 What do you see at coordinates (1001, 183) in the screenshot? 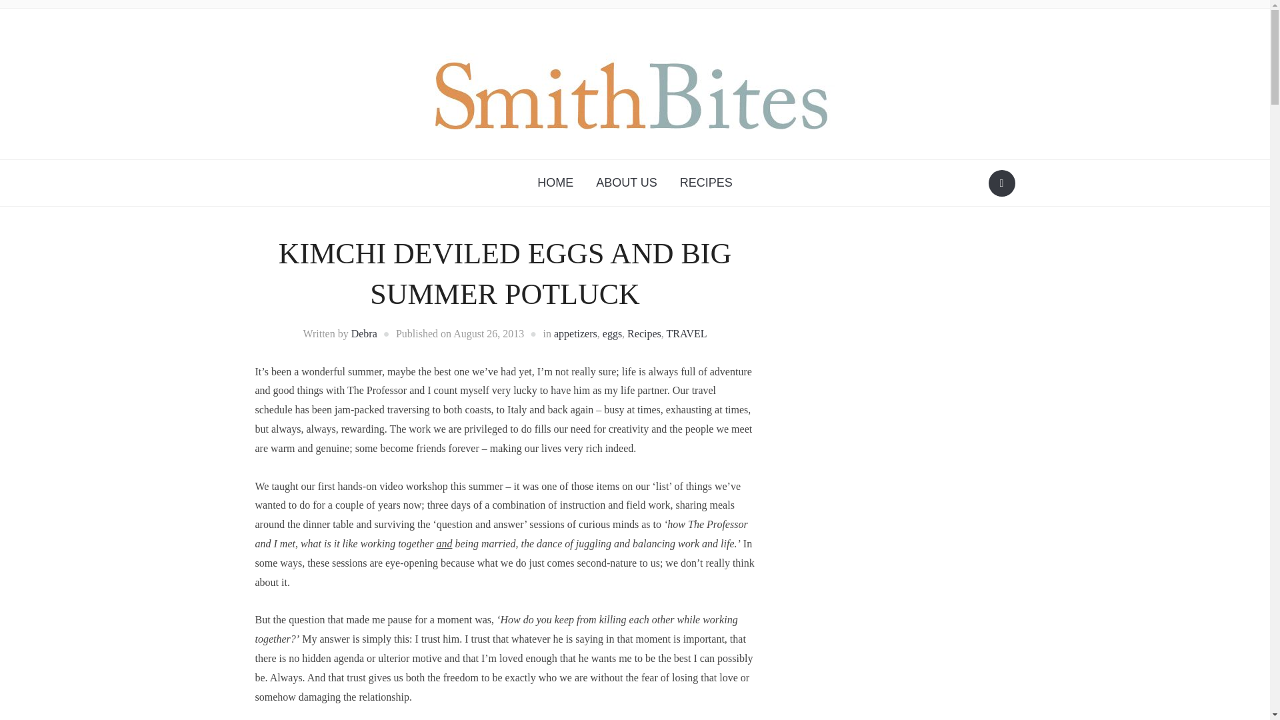
I see `Search` at bounding box center [1001, 183].